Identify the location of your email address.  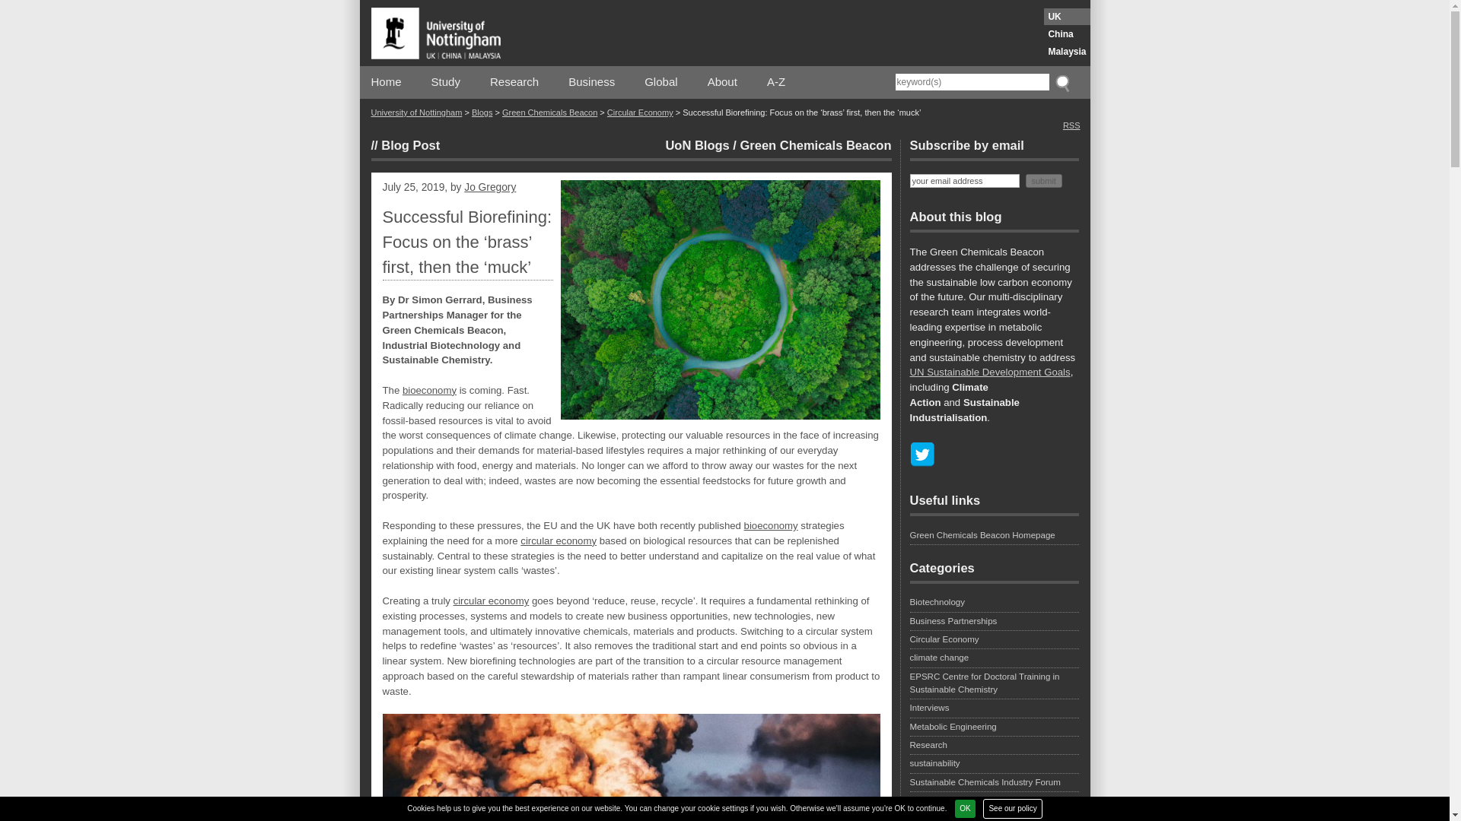
(965, 179).